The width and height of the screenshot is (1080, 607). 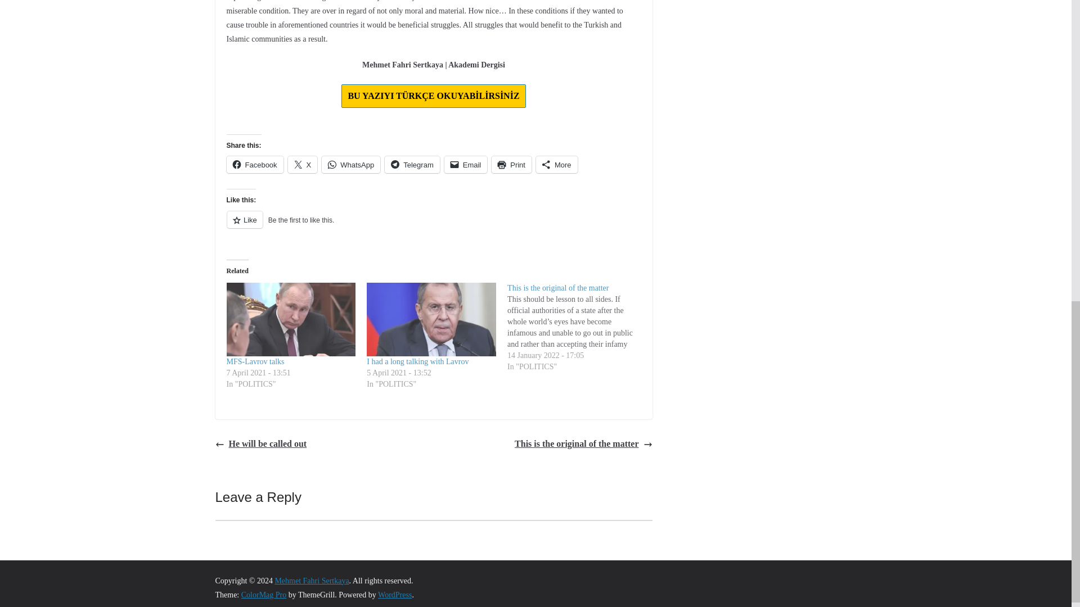 What do you see at coordinates (412, 164) in the screenshot?
I see `Telegram` at bounding box center [412, 164].